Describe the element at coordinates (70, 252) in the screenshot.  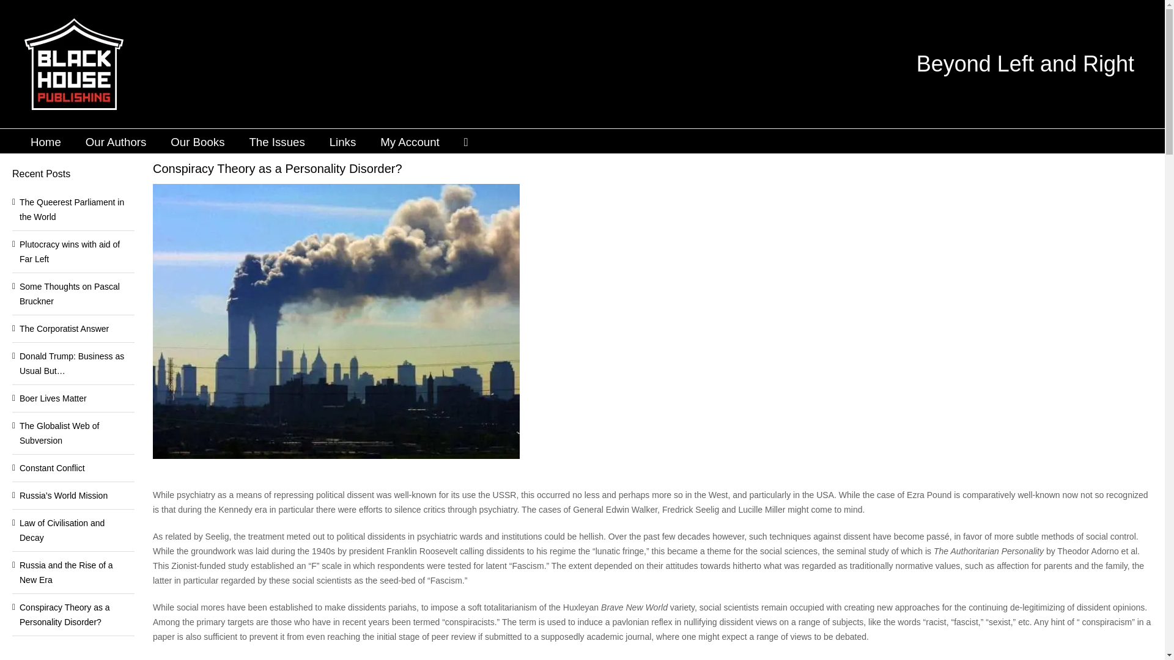
I see `Plutocracy wins with aid of Far Left` at that location.